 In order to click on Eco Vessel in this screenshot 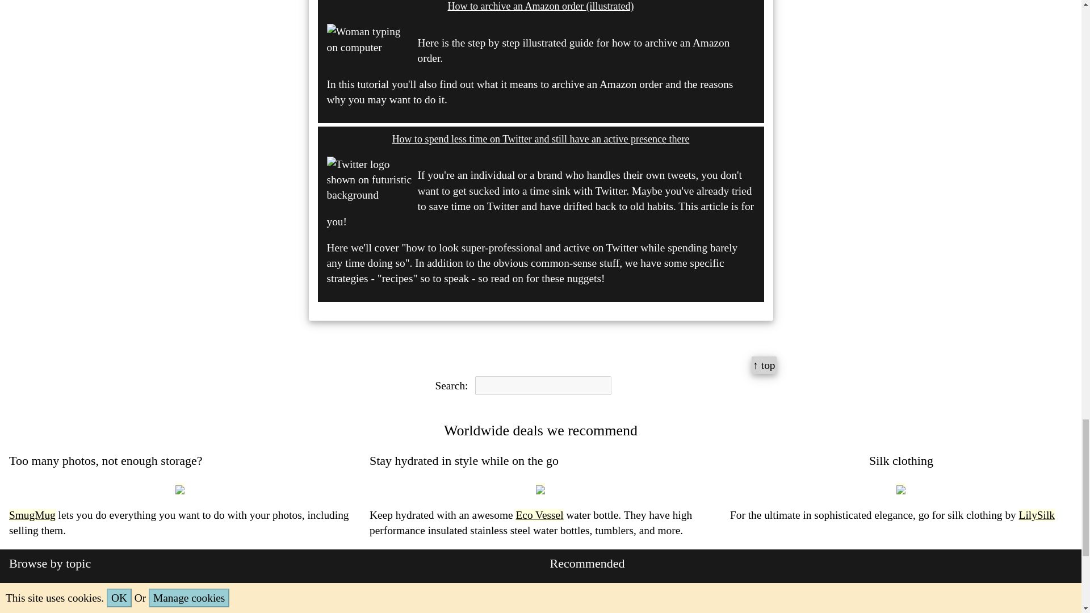, I will do `click(539, 515)`.